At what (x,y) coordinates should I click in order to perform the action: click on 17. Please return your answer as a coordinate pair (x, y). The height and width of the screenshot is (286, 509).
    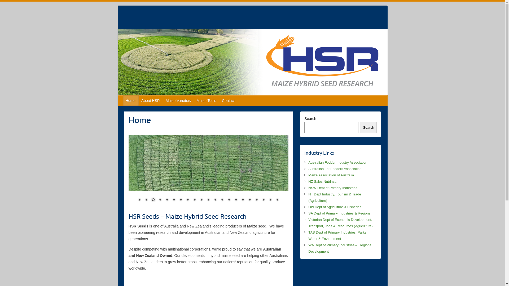
    Looking at the image, I should click on (250, 200).